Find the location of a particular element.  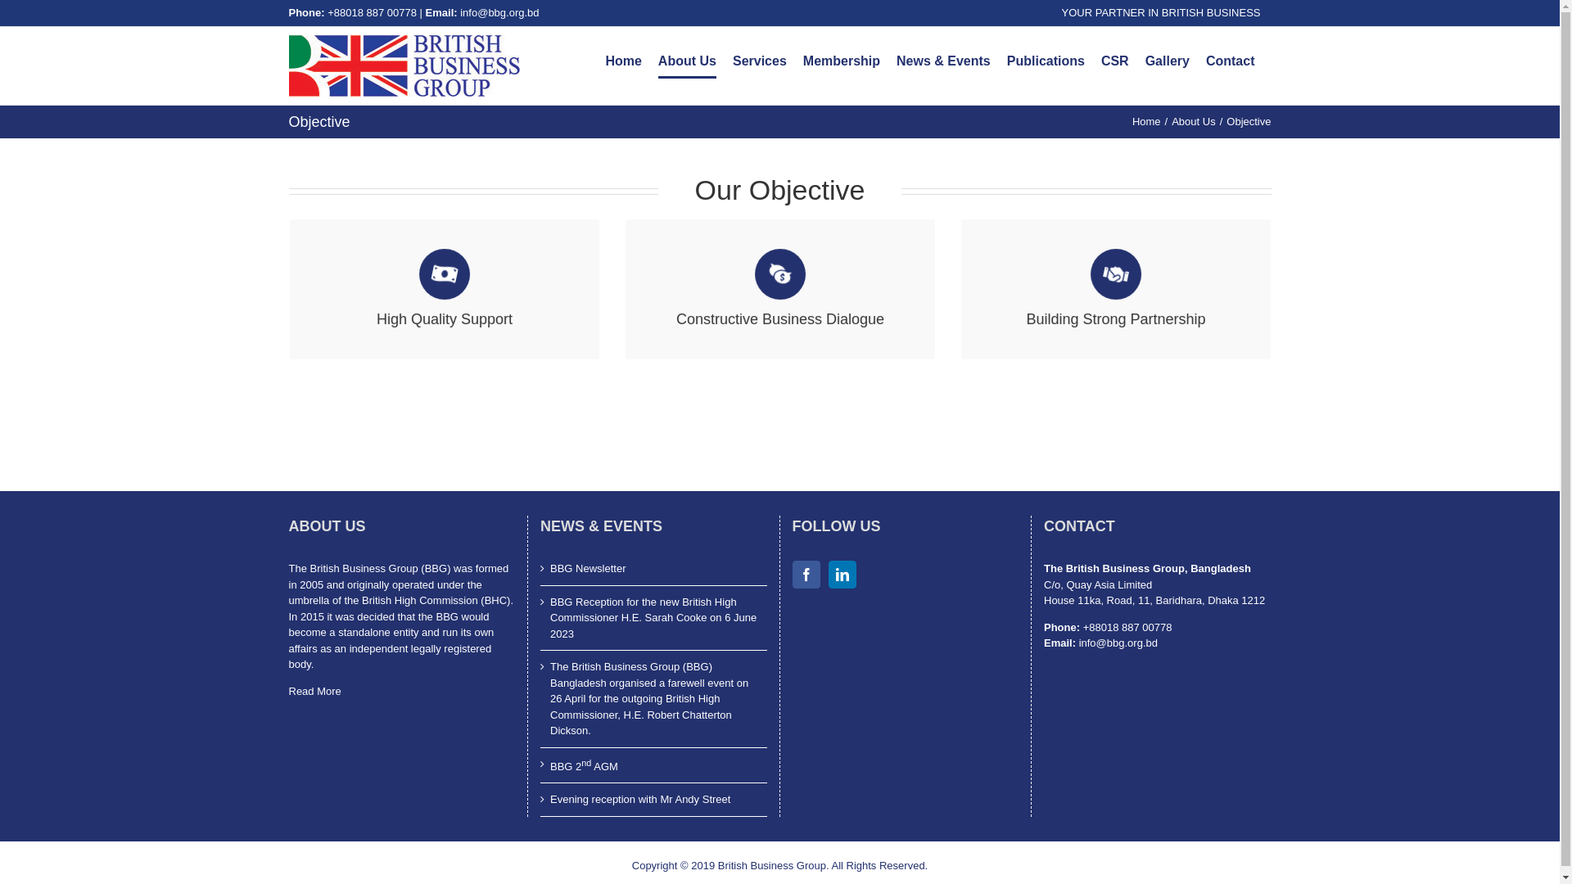

Gallery is located at coordinates (1168, 61).